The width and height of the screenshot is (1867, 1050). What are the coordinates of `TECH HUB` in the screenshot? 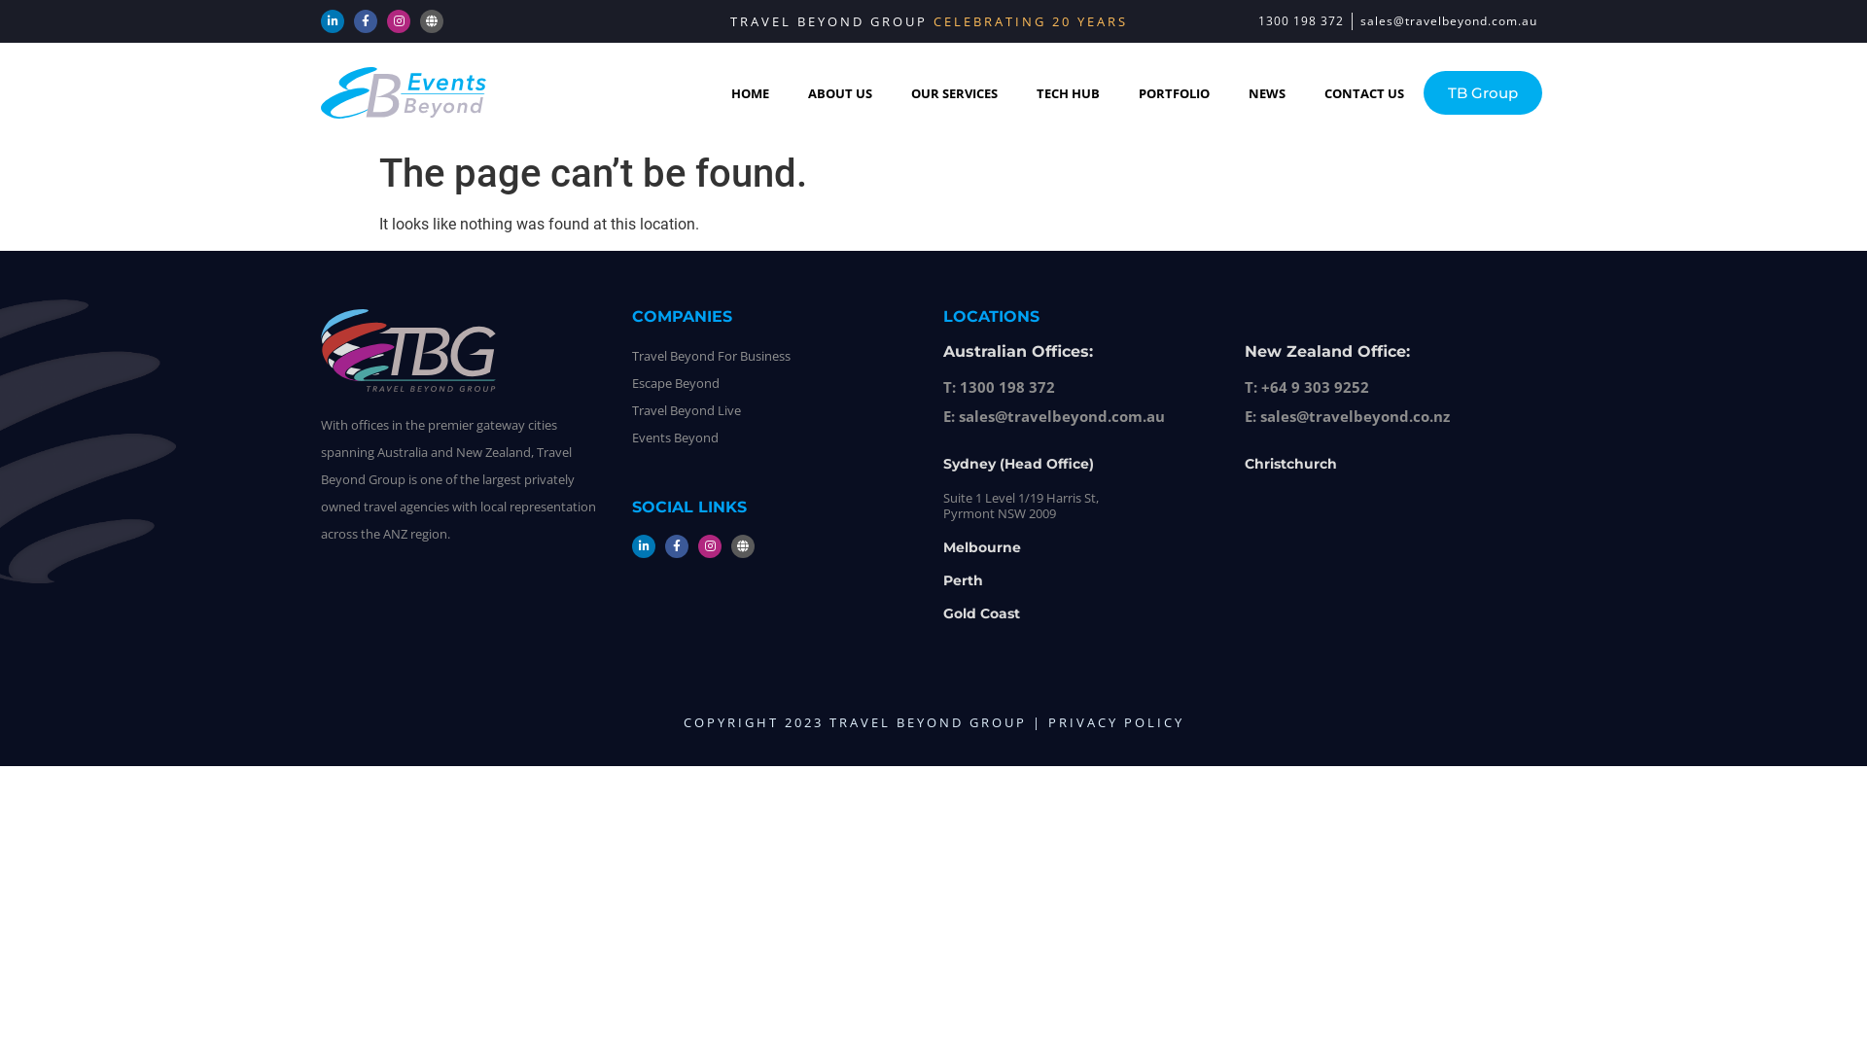 It's located at (1068, 93).